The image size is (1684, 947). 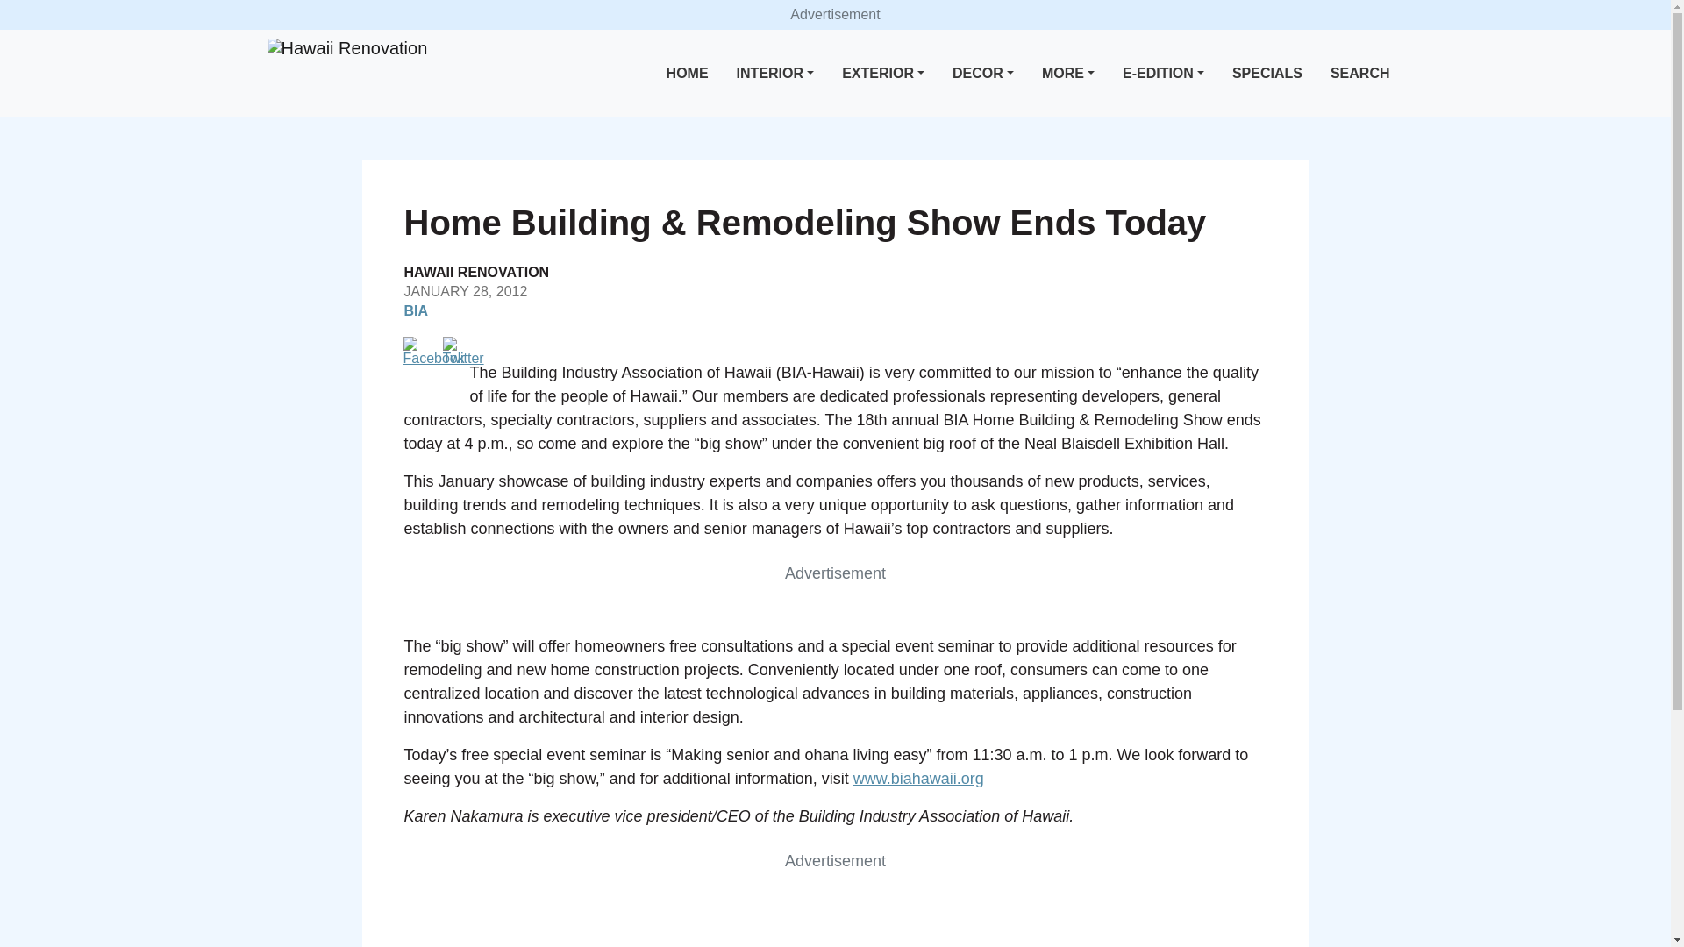 I want to click on HOME, so click(x=688, y=74).